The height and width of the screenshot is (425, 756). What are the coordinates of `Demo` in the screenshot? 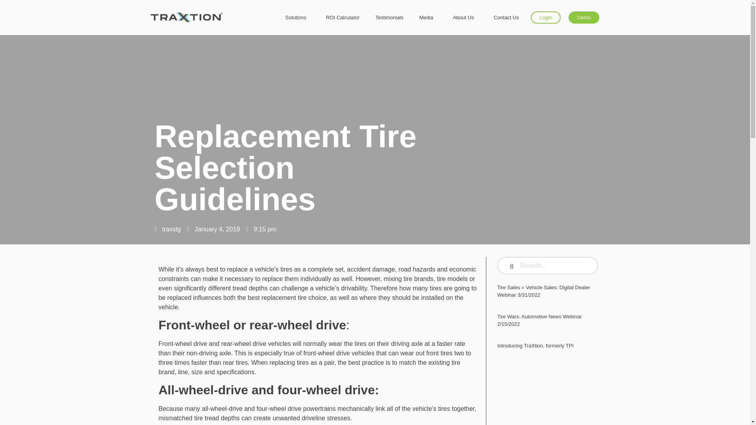 It's located at (584, 12).